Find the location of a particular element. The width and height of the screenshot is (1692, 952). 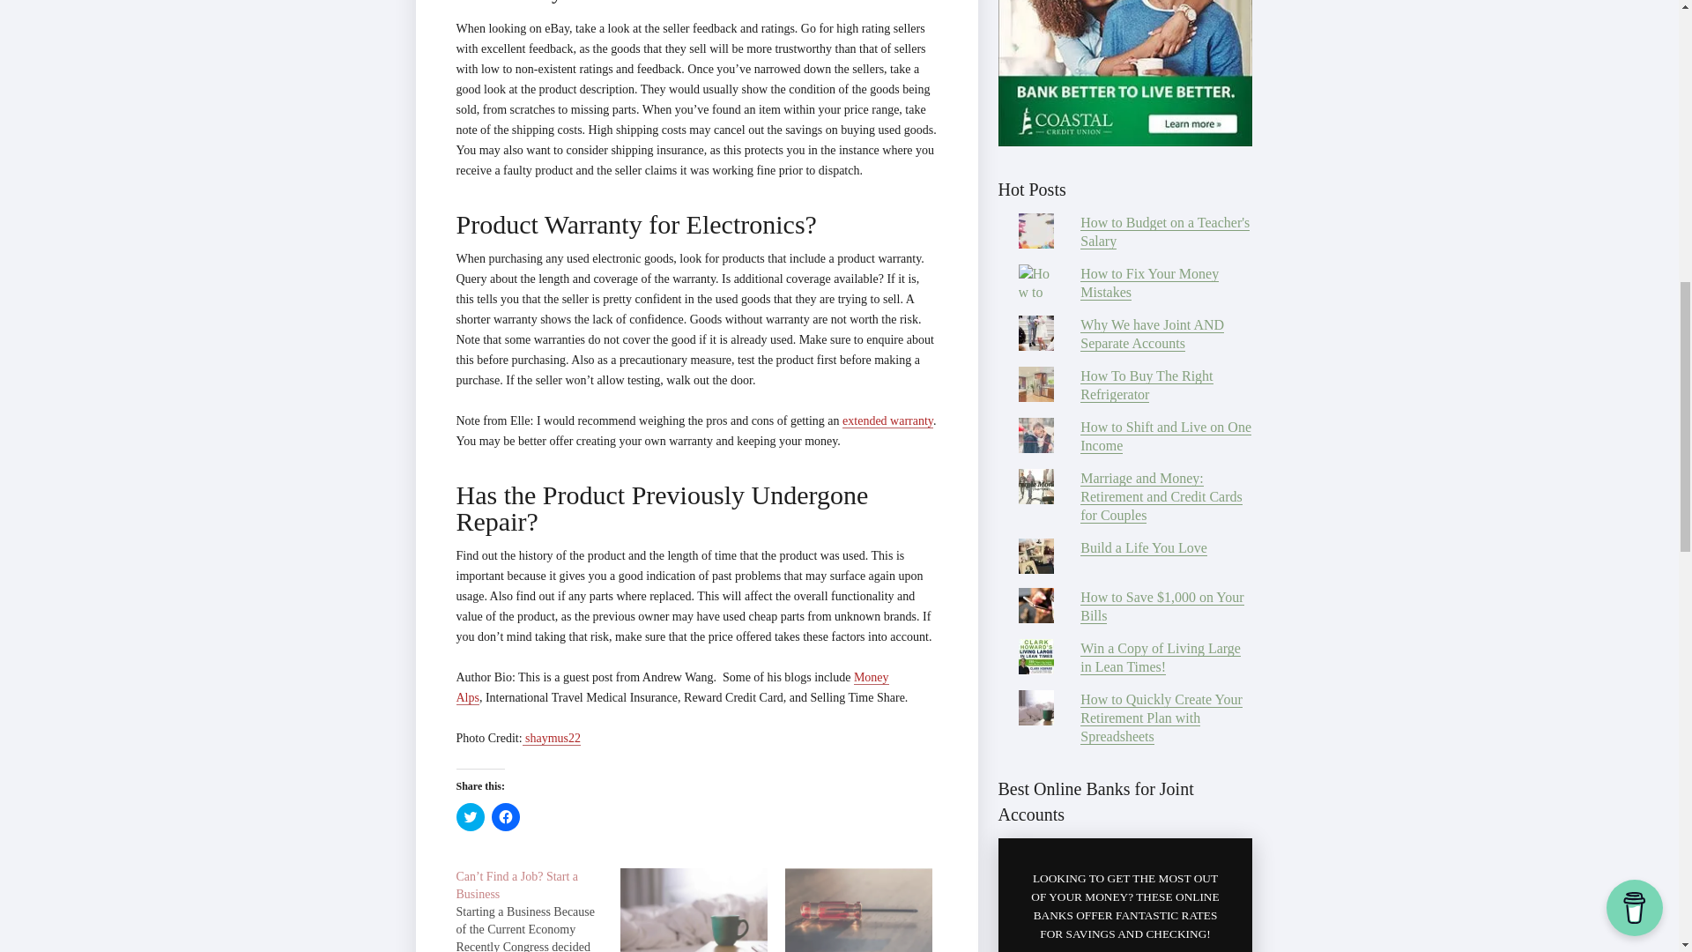

shaymus22 is located at coordinates (552, 739).